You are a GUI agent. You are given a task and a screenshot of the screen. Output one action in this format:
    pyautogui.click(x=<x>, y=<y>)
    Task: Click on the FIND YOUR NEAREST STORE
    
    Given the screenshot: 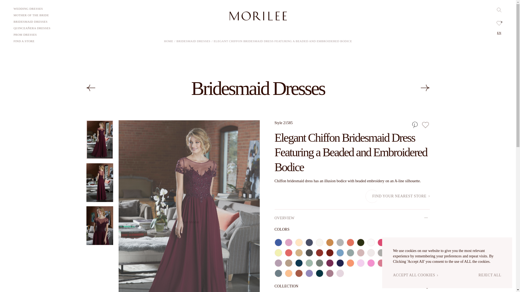 What is the action you would take?
    pyautogui.click(x=401, y=196)
    